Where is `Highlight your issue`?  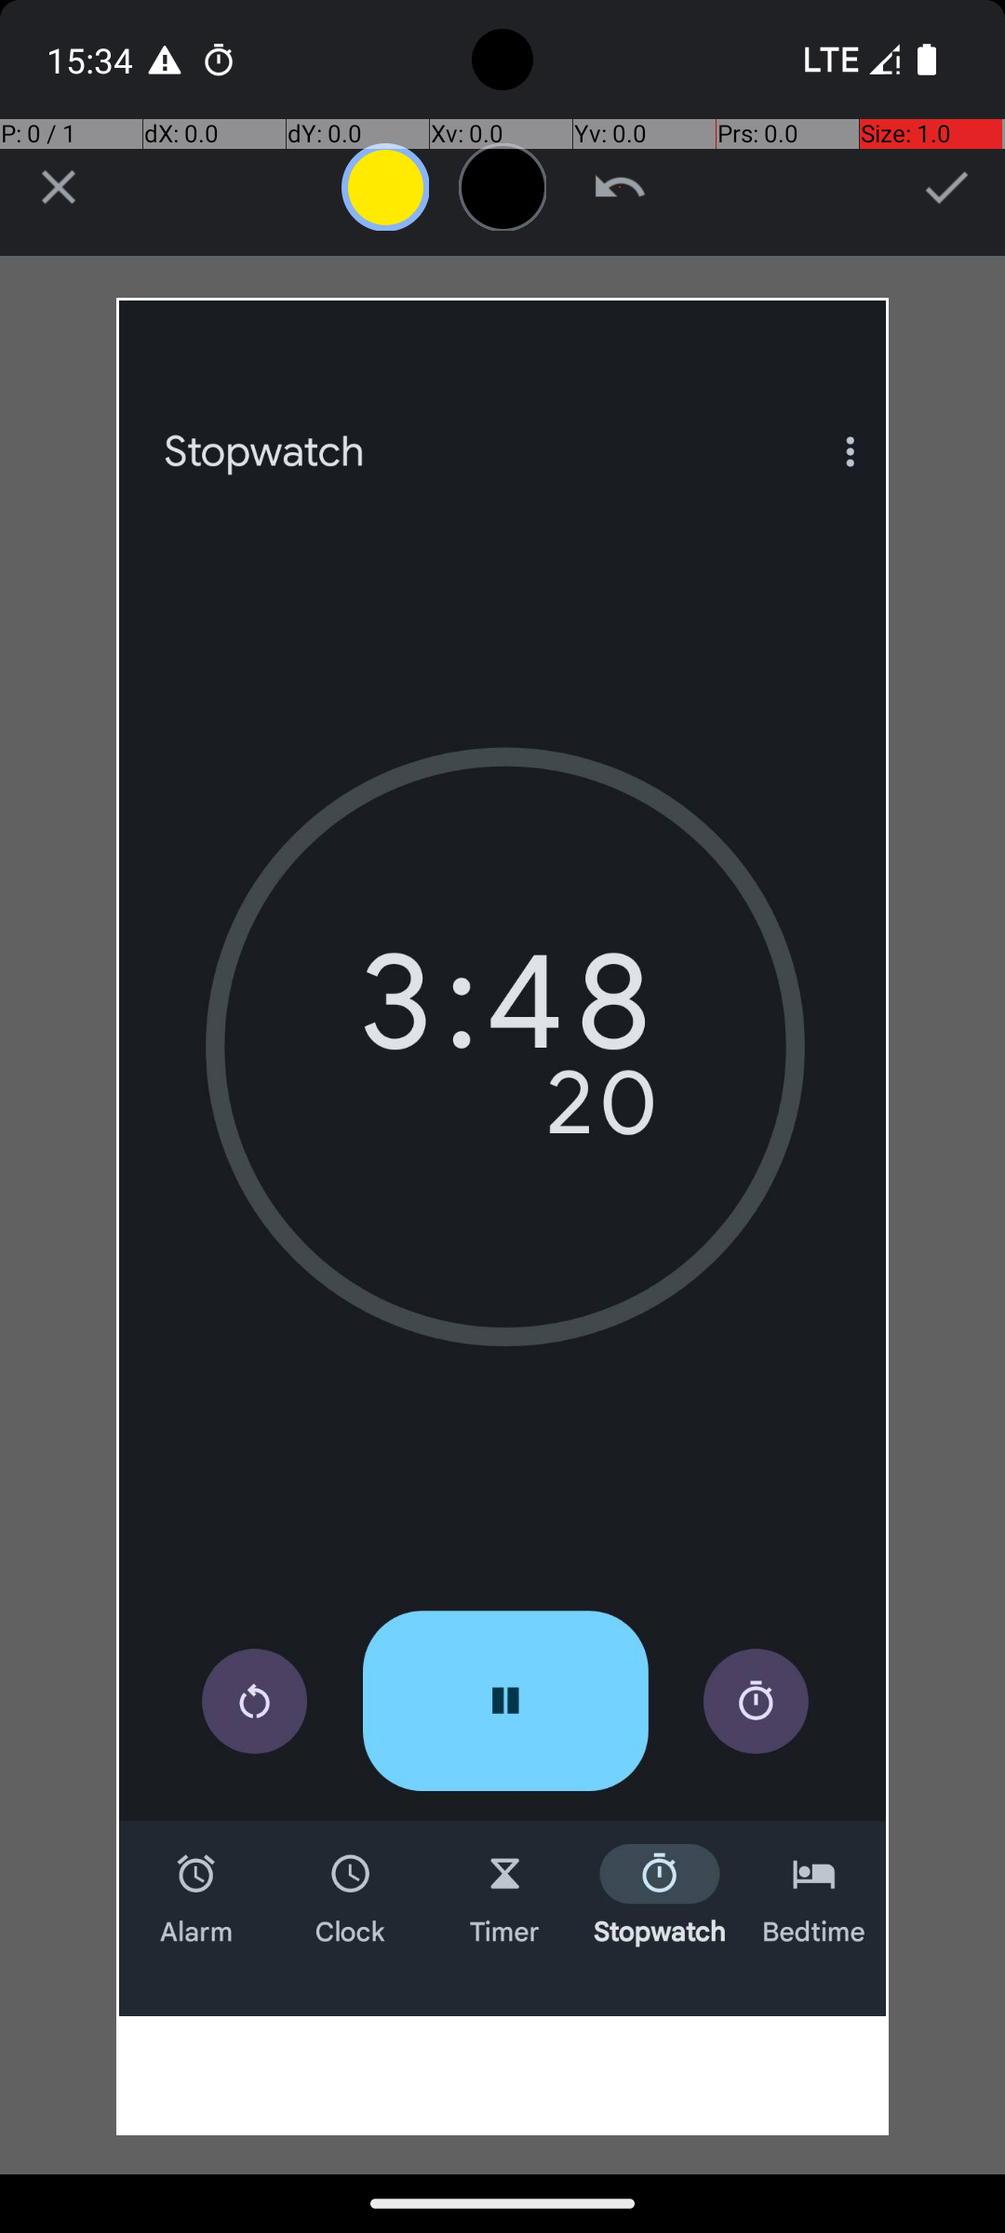
Highlight your issue is located at coordinates (385, 187).